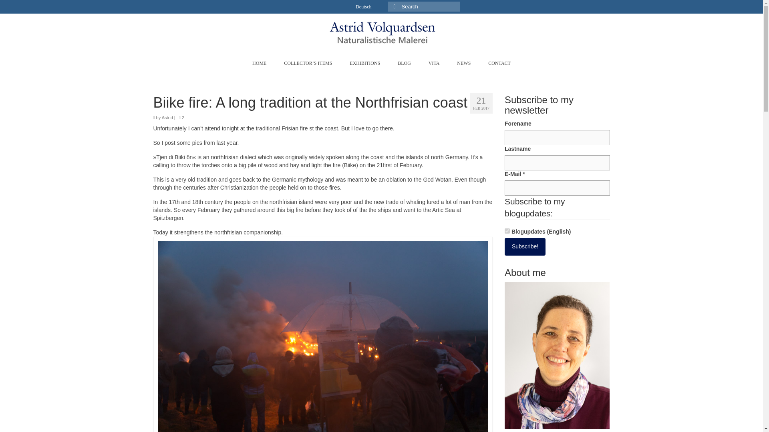 Image resolution: width=769 pixels, height=432 pixels. I want to click on EXHIBITIONS, so click(364, 63).